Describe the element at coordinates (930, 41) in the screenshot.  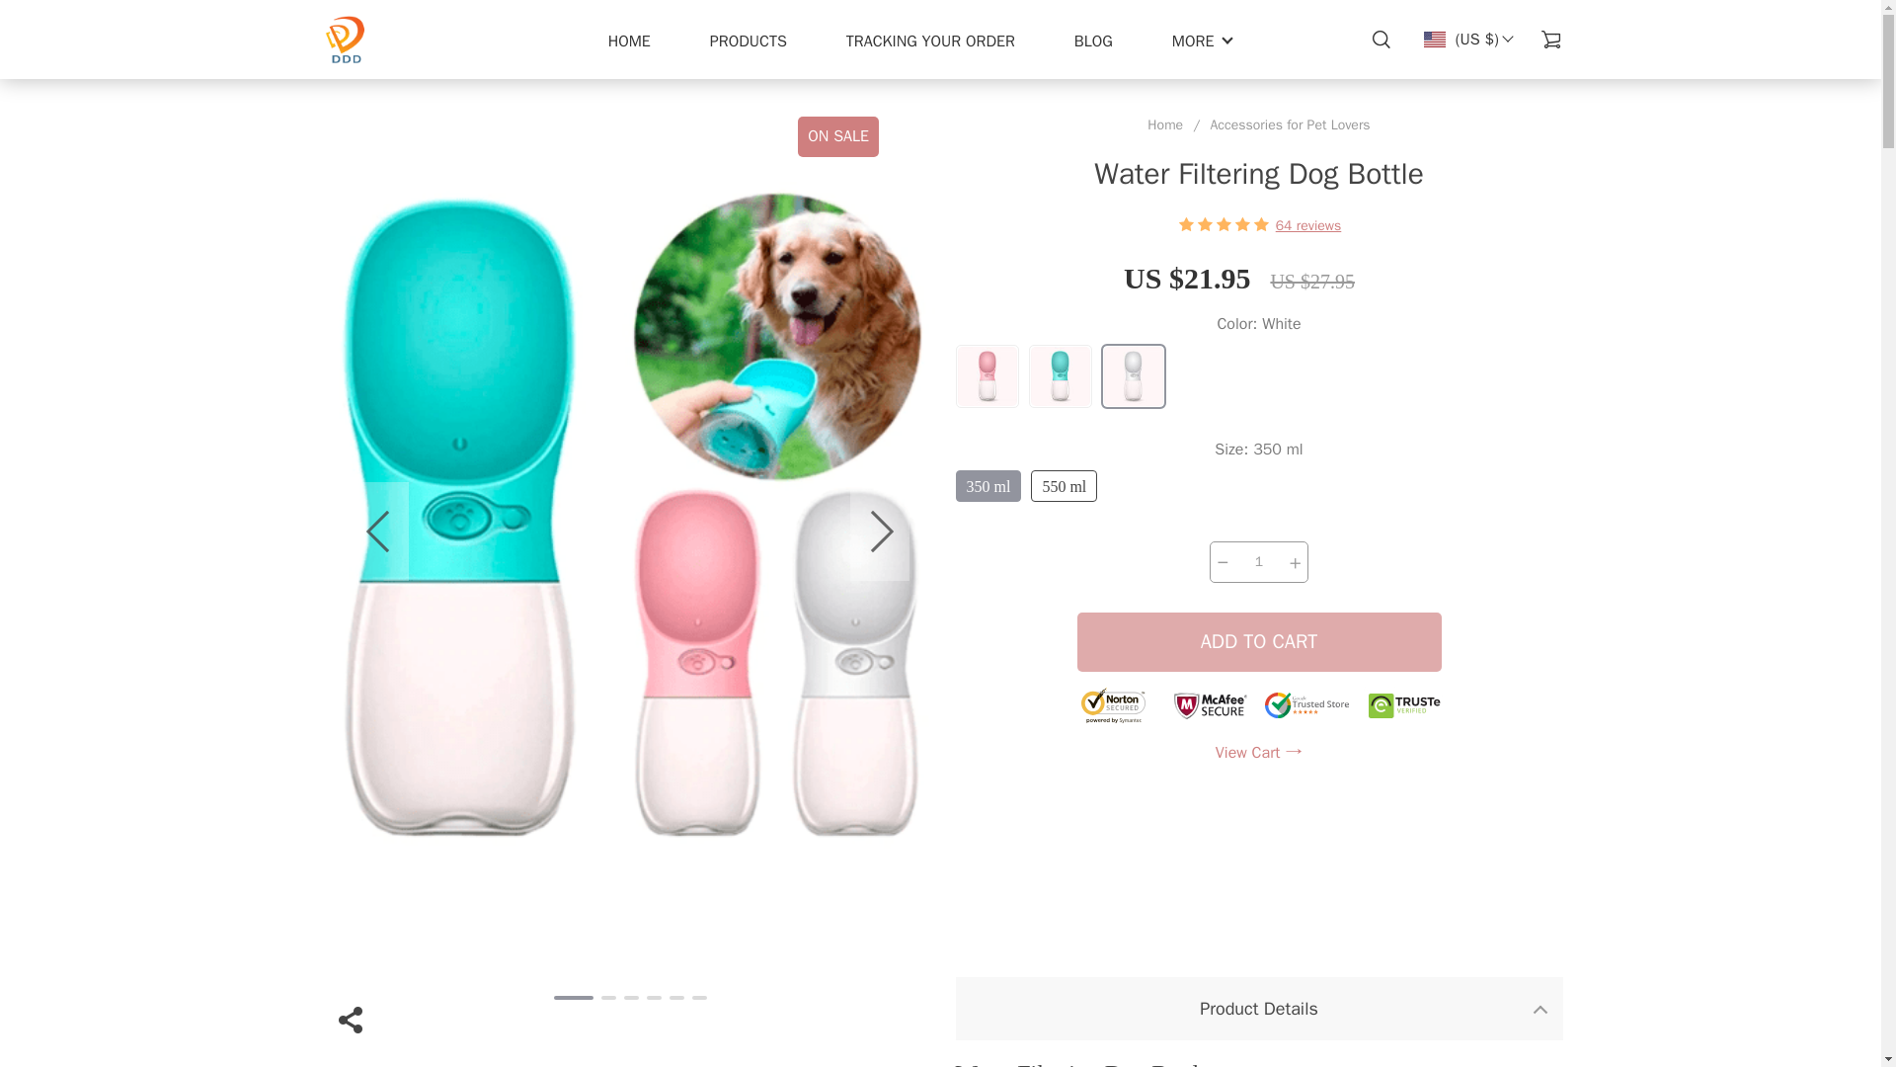
I see `BLOG` at that location.